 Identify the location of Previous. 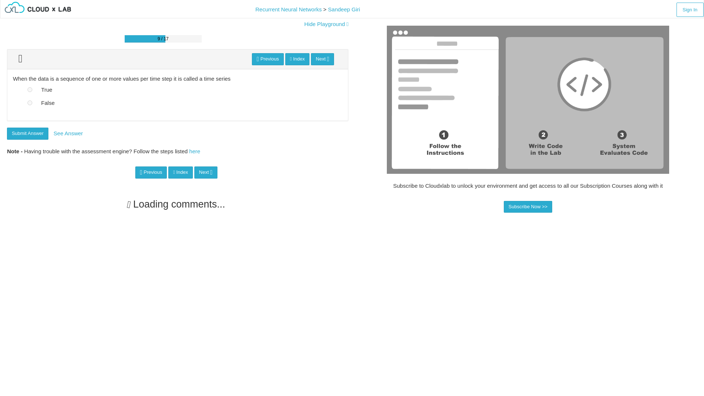
(151, 172).